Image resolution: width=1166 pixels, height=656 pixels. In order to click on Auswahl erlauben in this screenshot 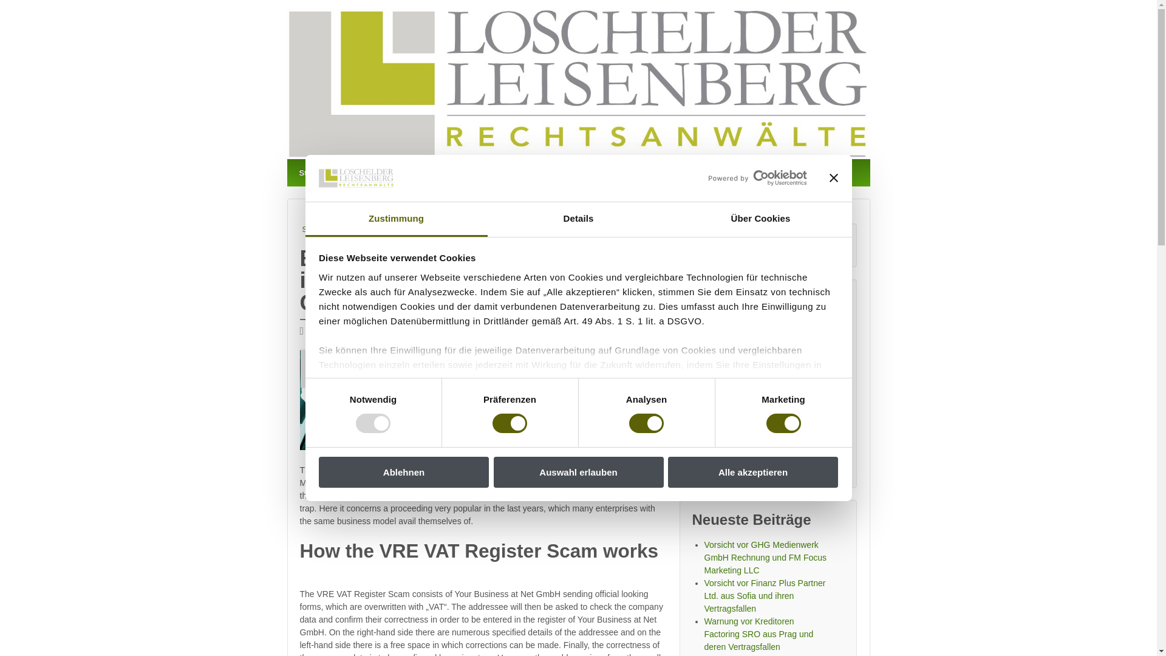, I will do `click(578, 472)`.